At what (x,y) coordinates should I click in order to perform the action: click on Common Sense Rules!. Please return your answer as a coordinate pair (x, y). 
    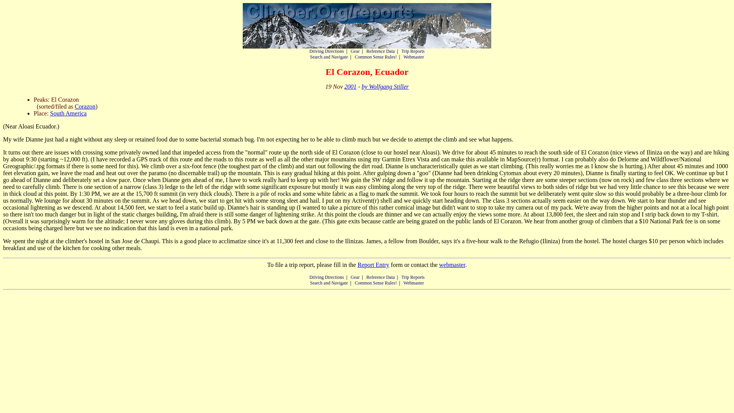
    Looking at the image, I should click on (375, 283).